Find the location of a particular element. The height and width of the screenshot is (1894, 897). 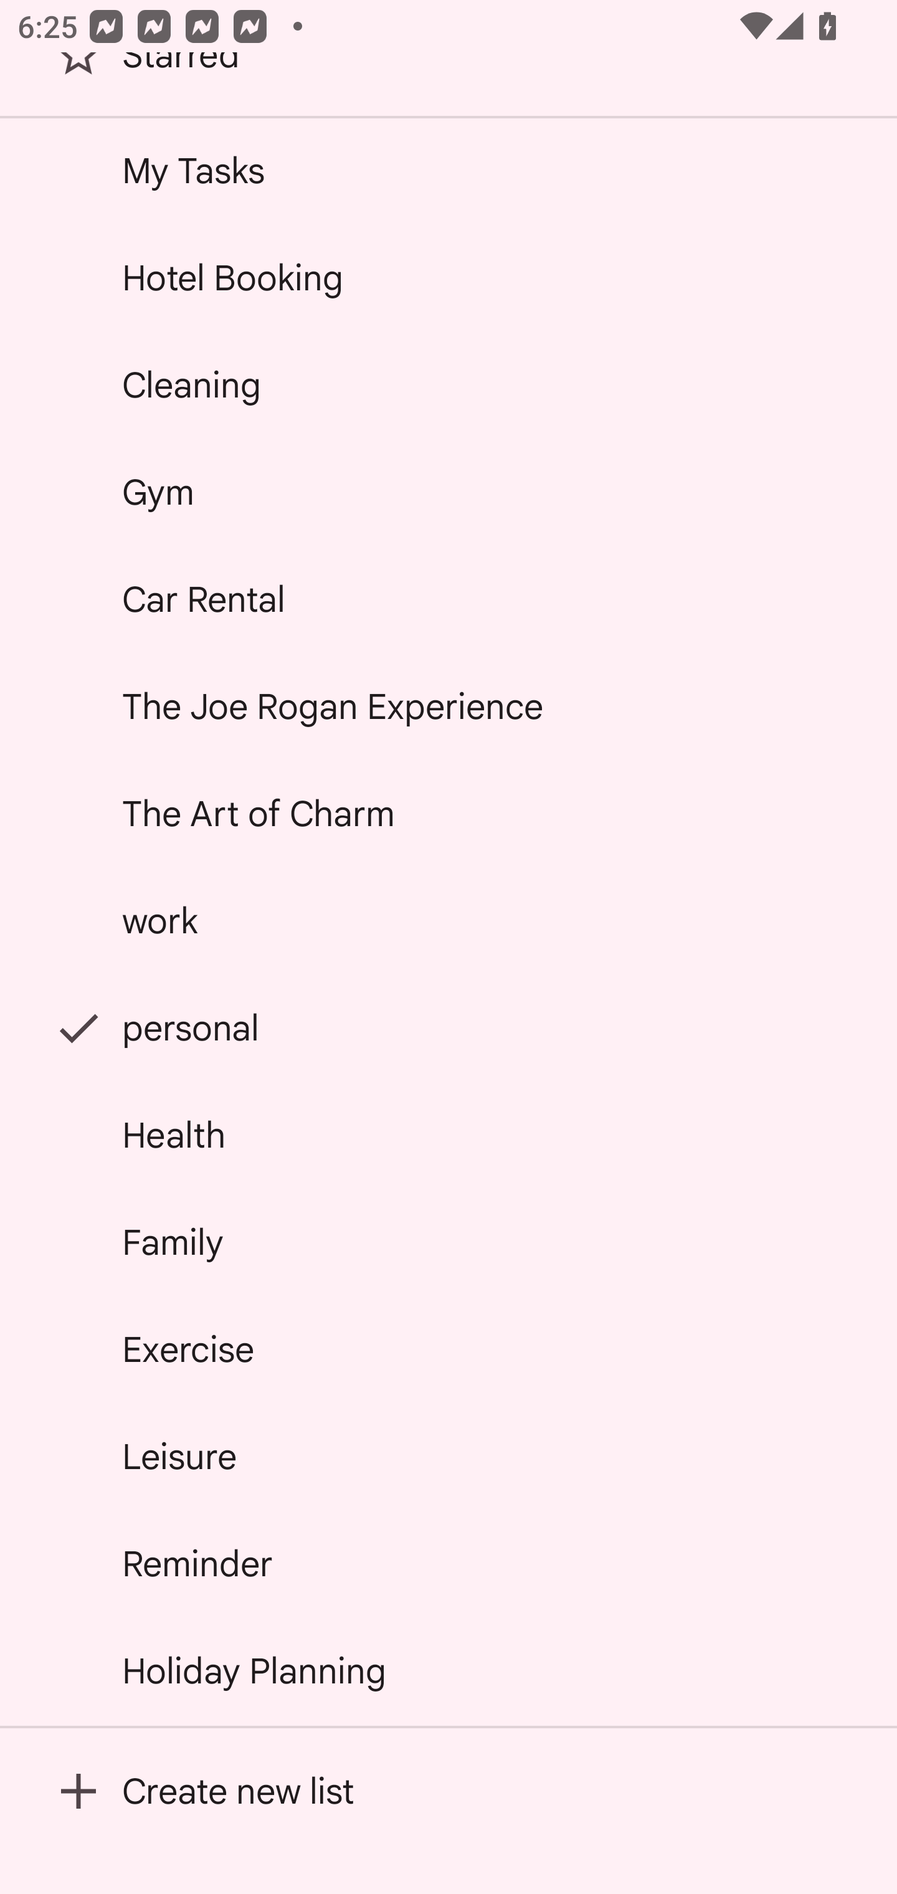

personal is located at coordinates (448, 1027).